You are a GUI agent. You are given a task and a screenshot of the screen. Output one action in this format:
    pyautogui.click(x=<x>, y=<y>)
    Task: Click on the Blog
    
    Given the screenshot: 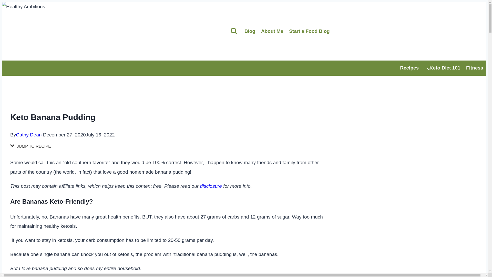 What is the action you would take?
    pyautogui.click(x=28, y=135)
    